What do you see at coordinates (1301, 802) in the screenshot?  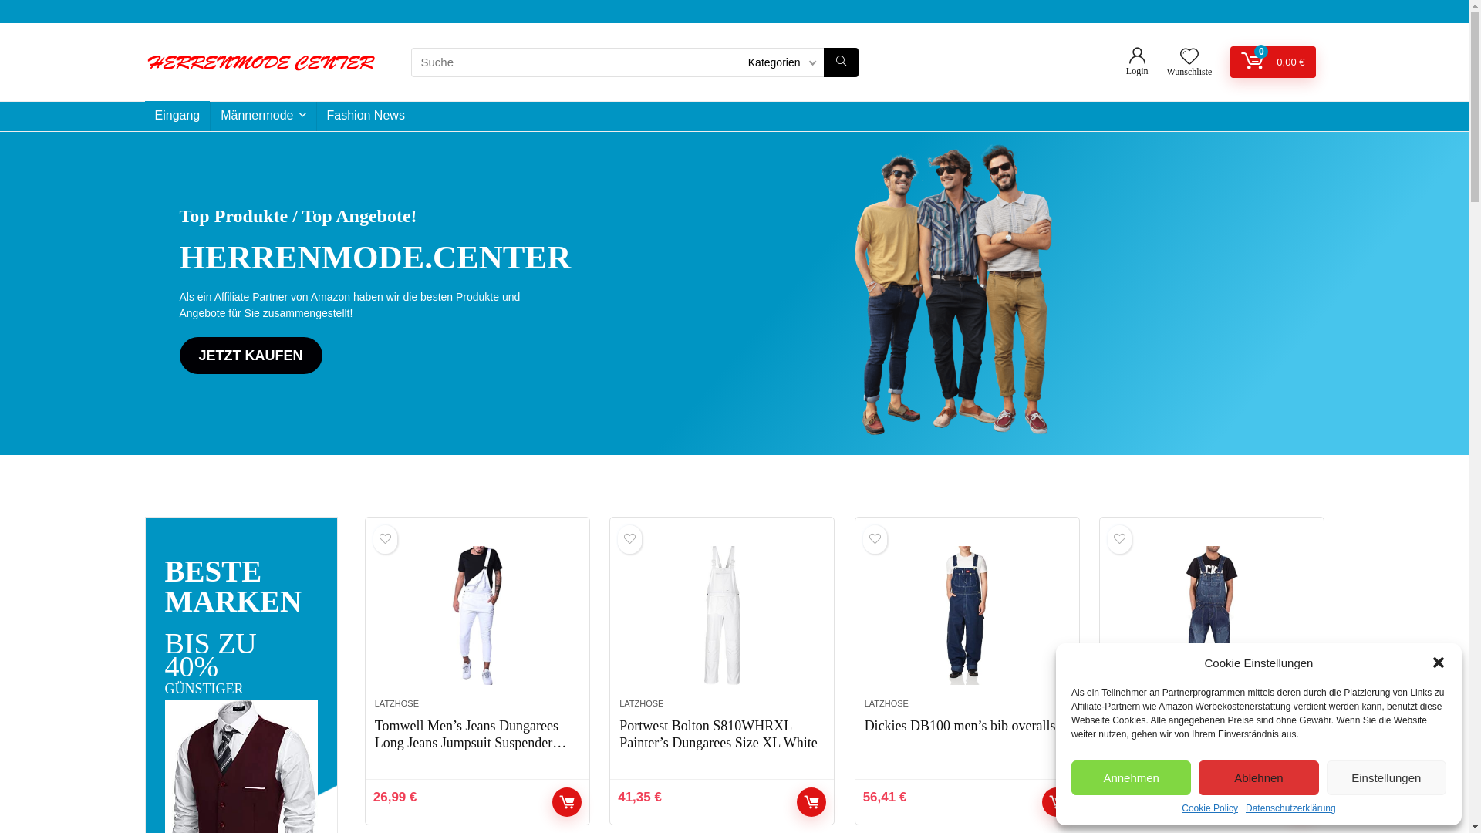 I see `JETZT BEI AMAZON KAUFEN` at bounding box center [1301, 802].